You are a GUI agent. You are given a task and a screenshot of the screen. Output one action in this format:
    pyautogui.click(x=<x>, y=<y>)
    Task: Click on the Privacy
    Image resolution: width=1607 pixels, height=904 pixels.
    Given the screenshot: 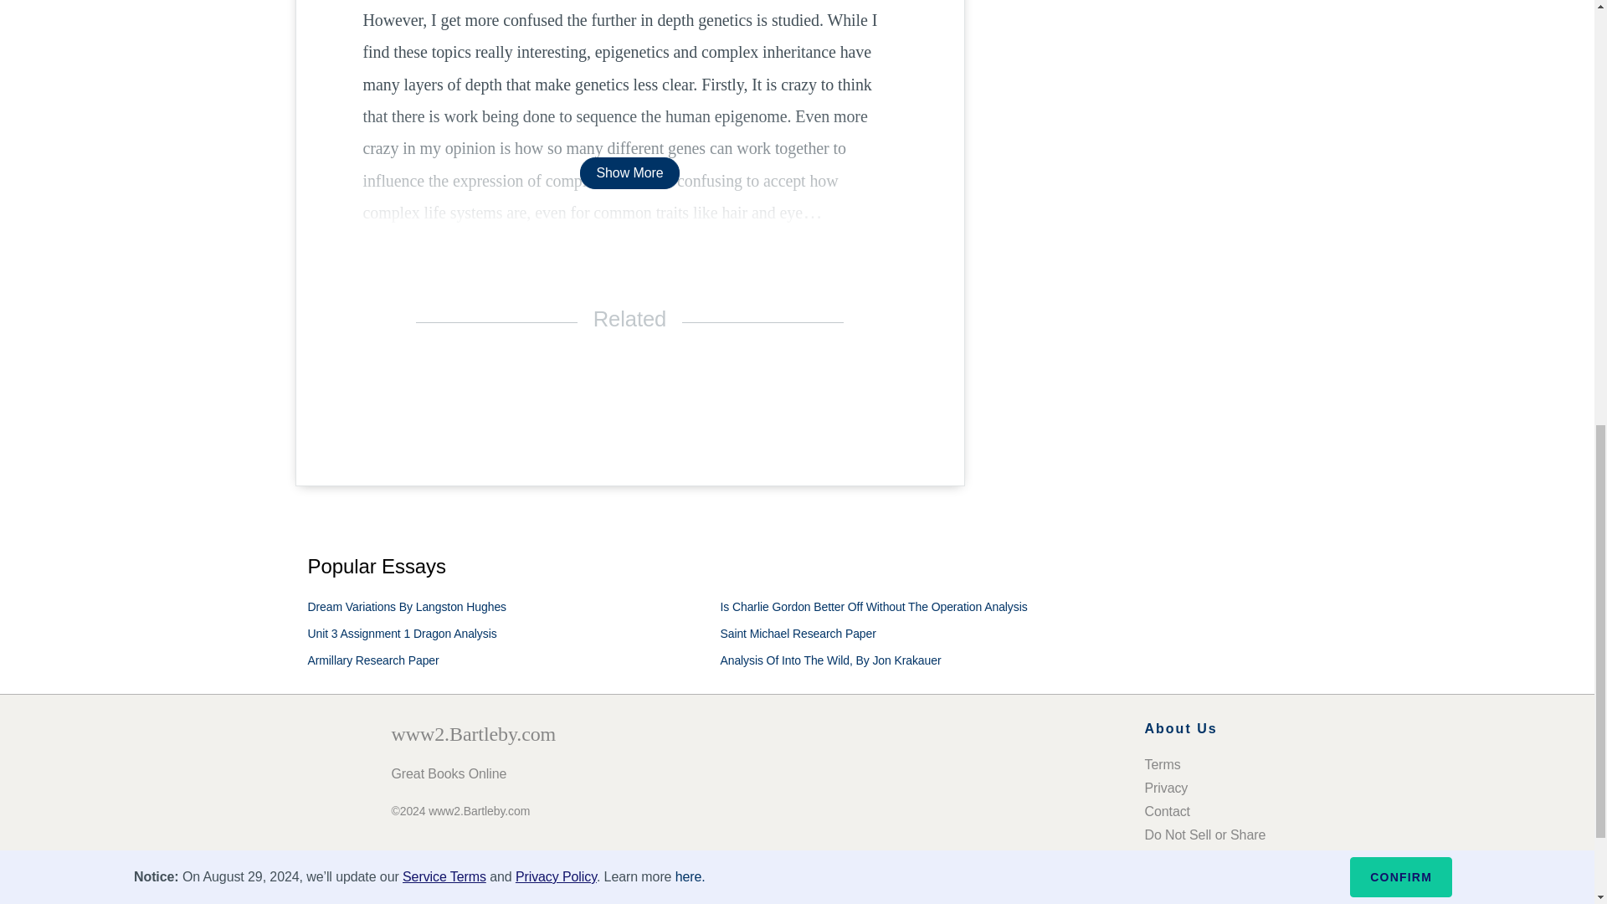 What is the action you would take?
    pyautogui.click(x=1167, y=788)
    